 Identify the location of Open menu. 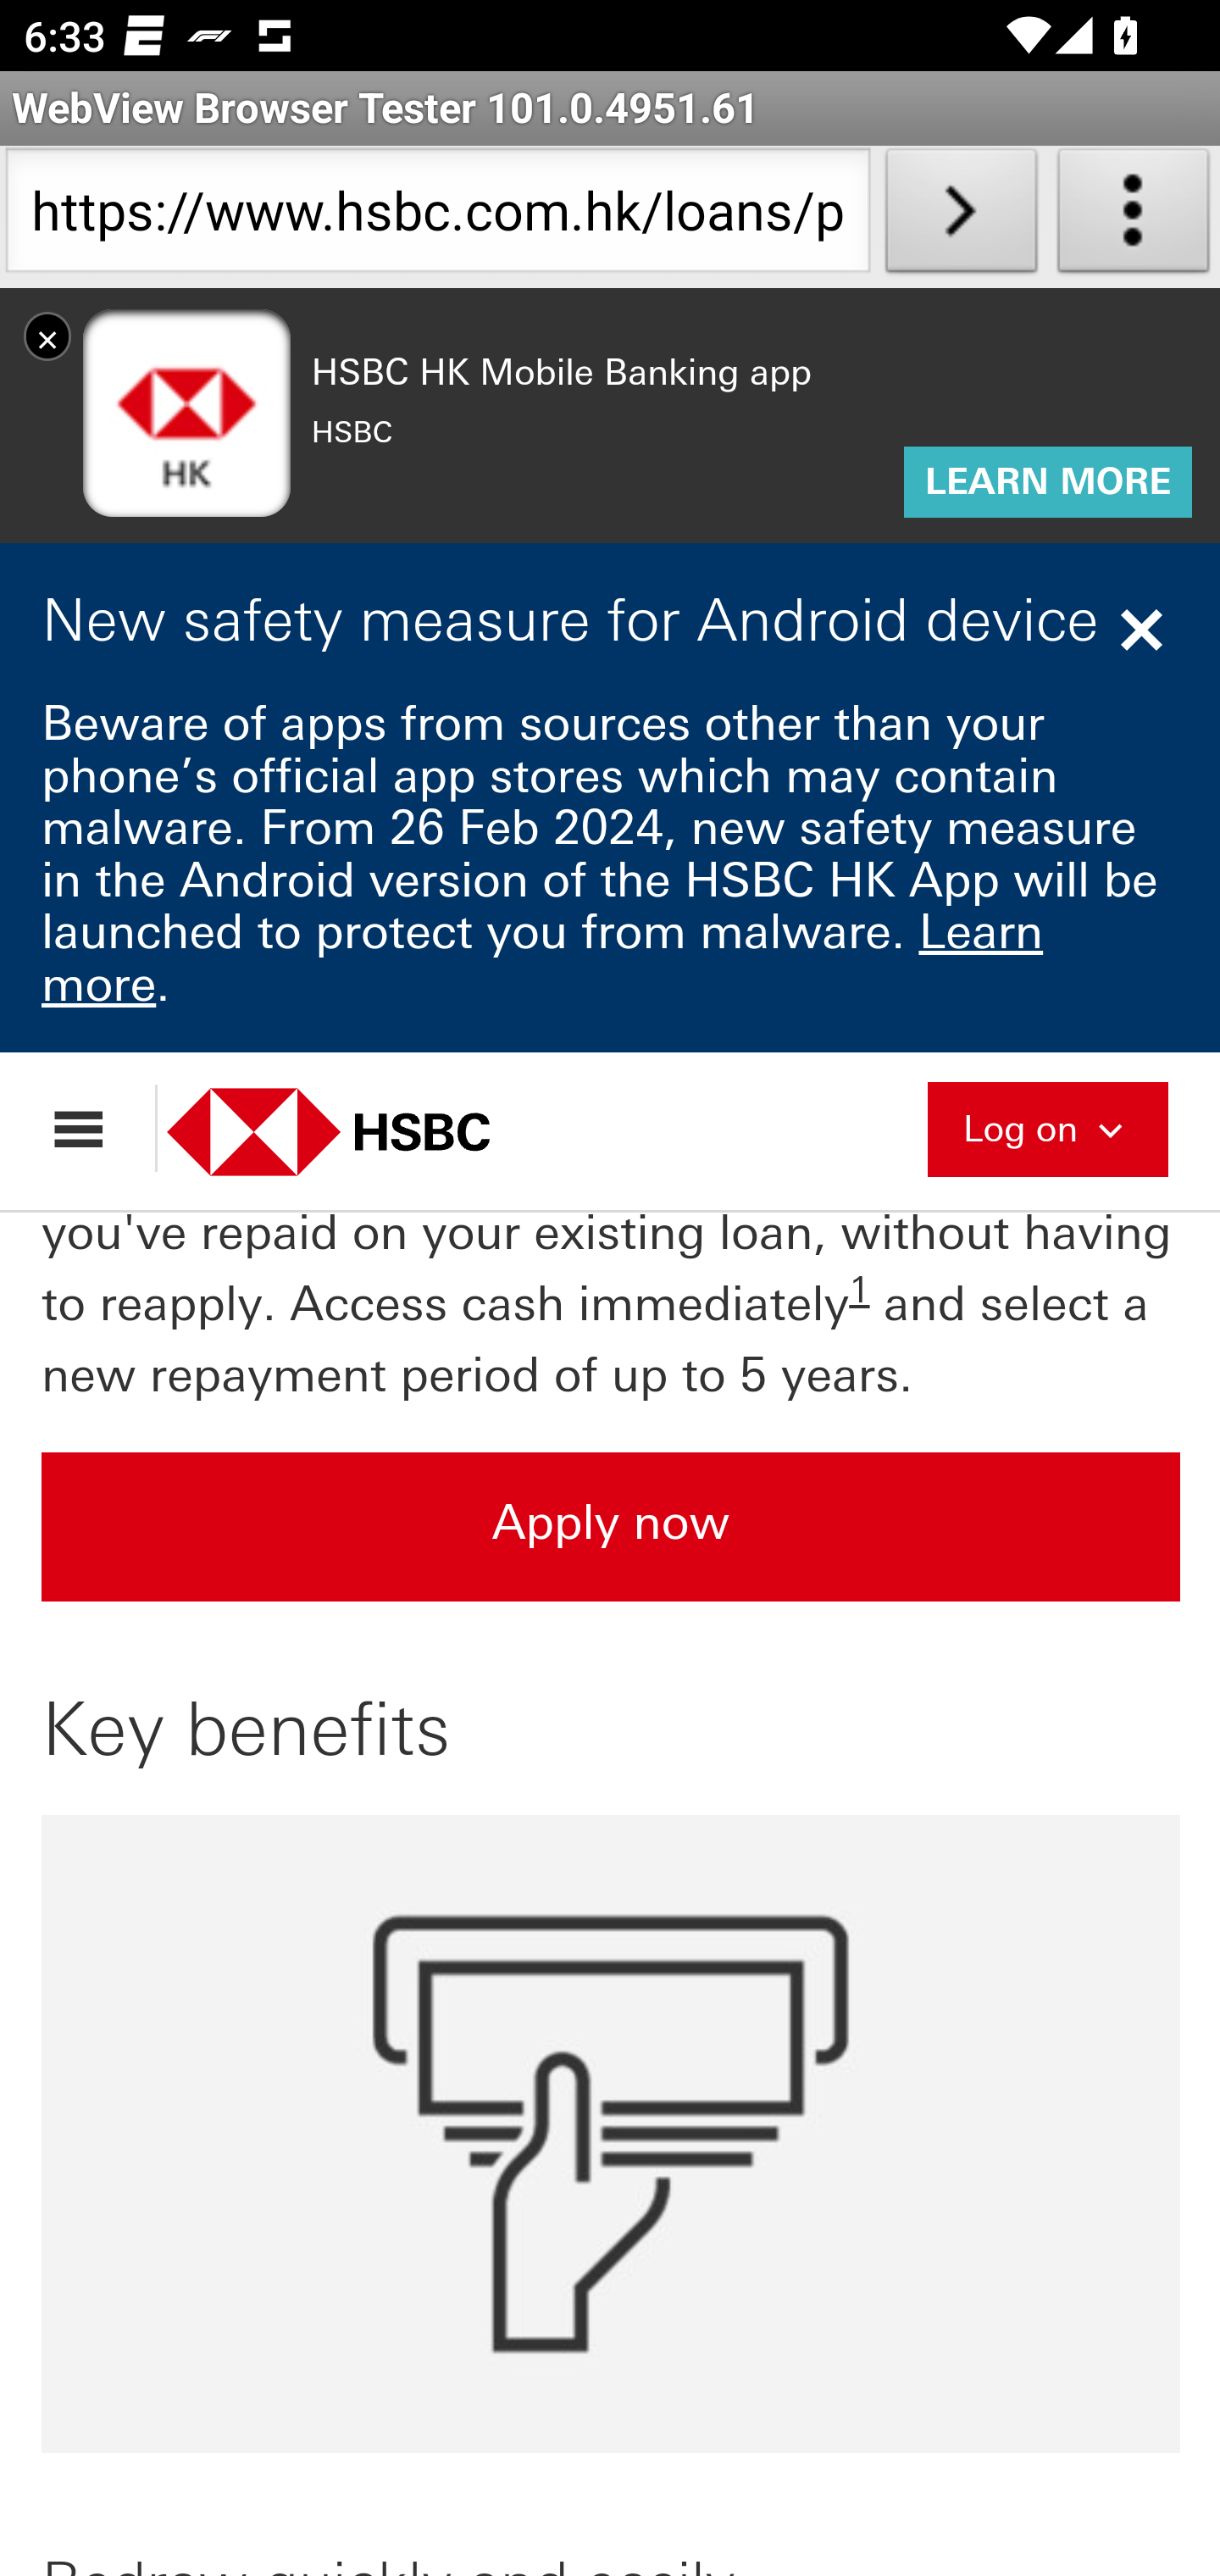
(94, 1130).